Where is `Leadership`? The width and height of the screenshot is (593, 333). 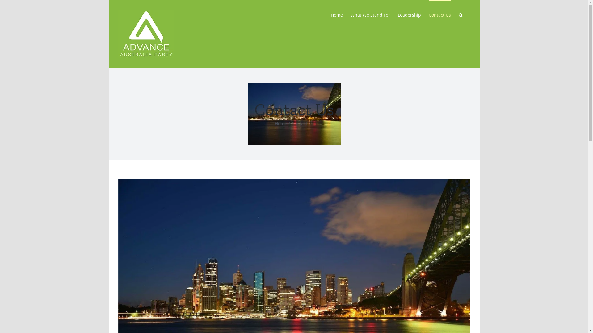
Leadership is located at coordinates (410, 14).